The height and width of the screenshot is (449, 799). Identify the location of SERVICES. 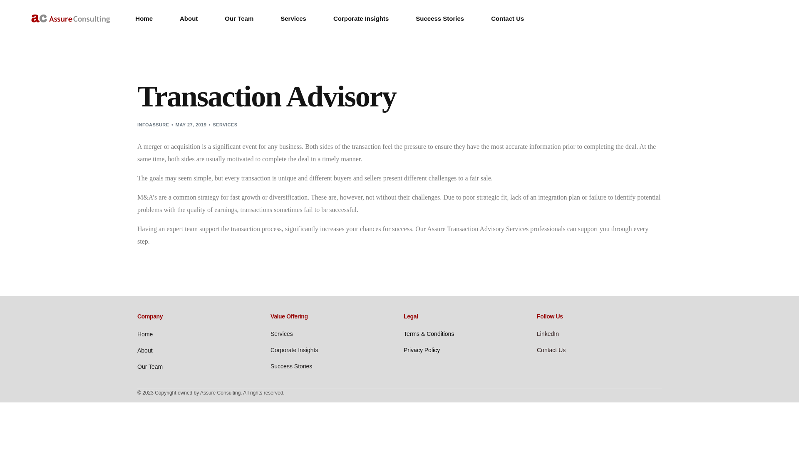
(225, 124).